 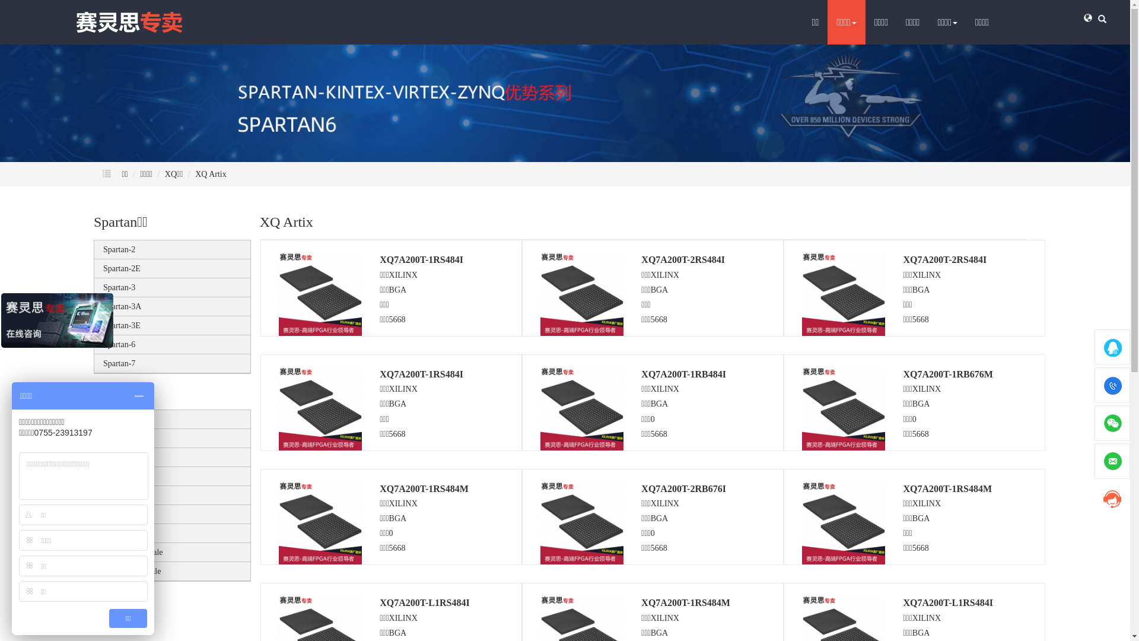 What do you see at coordinates (425, 603) in the screenshot?
I see `XQ7A200T-L1RS484I` at bounding box center [425, 603].